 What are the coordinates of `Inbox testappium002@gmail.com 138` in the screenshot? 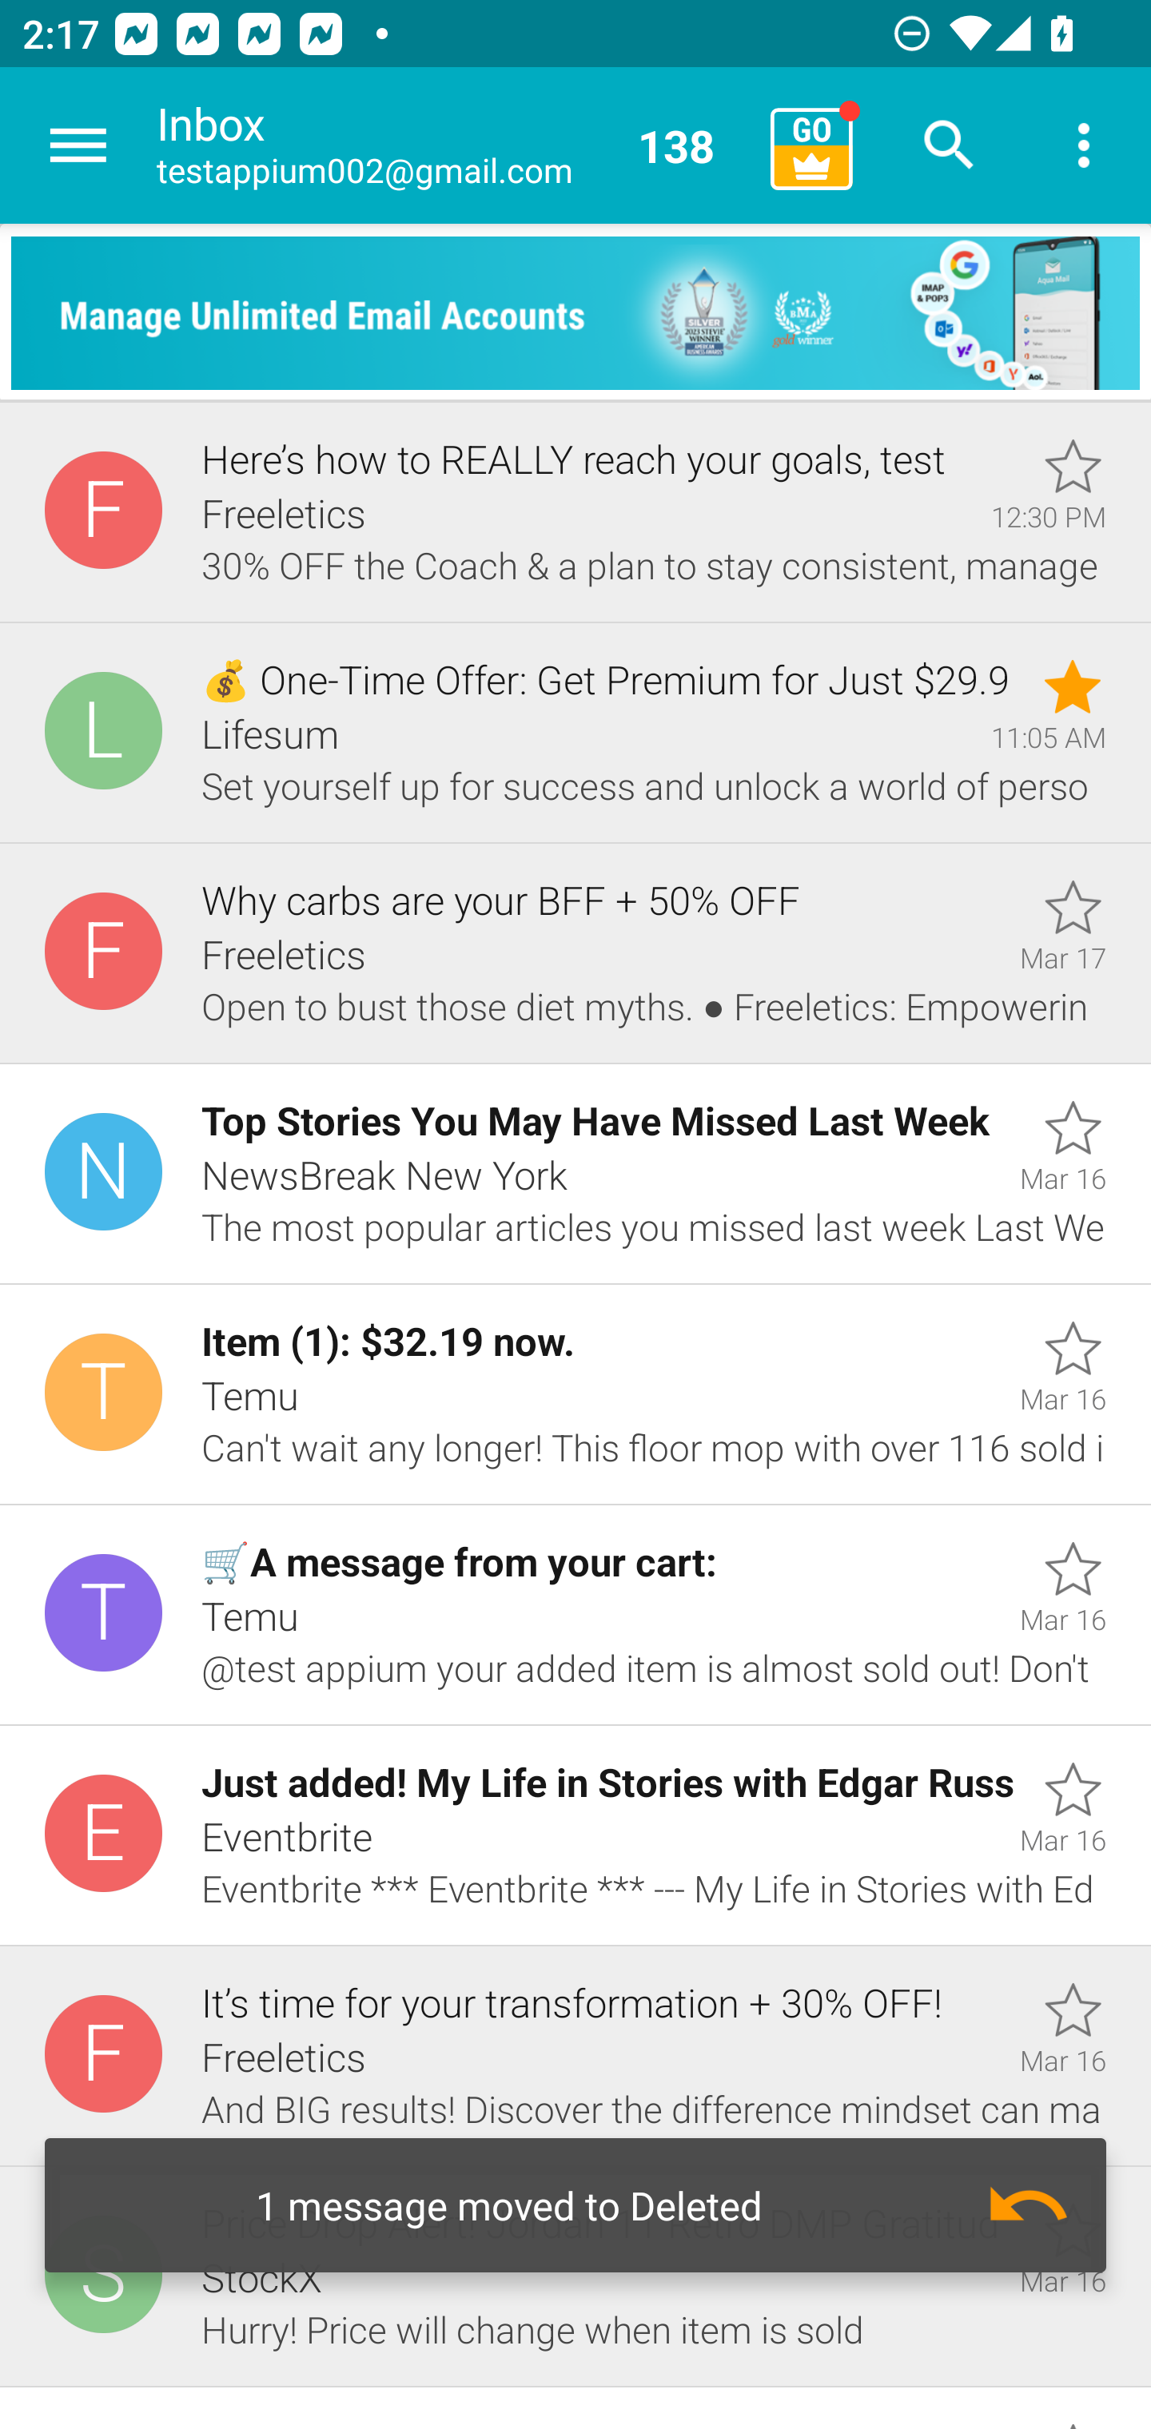 It's located at (452, 145).